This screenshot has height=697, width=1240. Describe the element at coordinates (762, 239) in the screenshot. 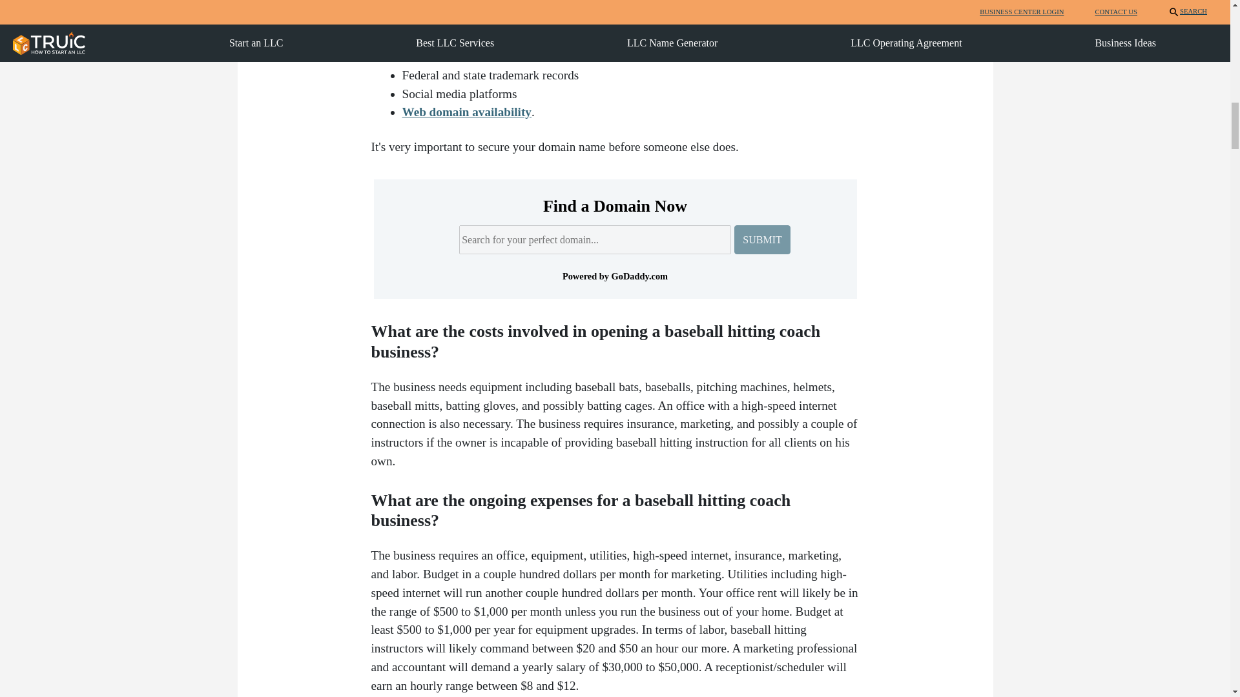

I see `SUBMIT` at that location.